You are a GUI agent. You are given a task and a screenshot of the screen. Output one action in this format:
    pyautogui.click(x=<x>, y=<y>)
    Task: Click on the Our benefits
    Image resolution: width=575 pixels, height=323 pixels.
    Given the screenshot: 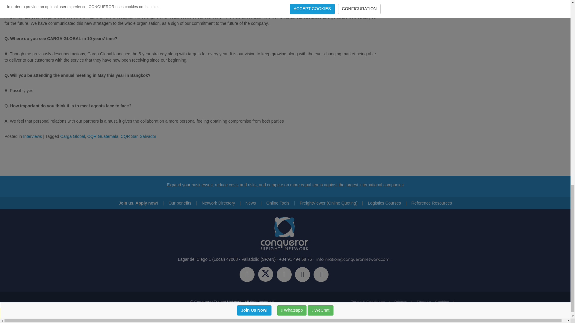 What is the action you would take?
    pyautogui.click(x=180, y=203)
    